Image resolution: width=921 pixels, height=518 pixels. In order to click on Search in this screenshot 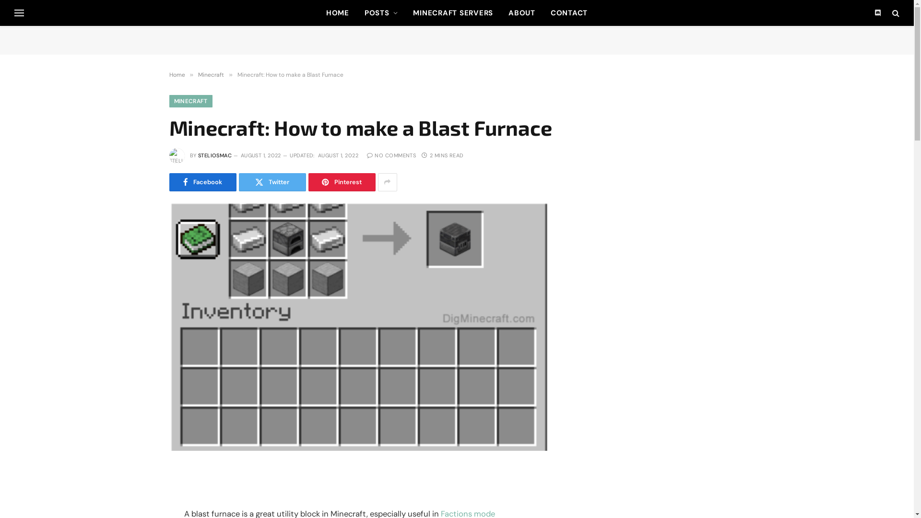, I will do `click(895, 12)`.